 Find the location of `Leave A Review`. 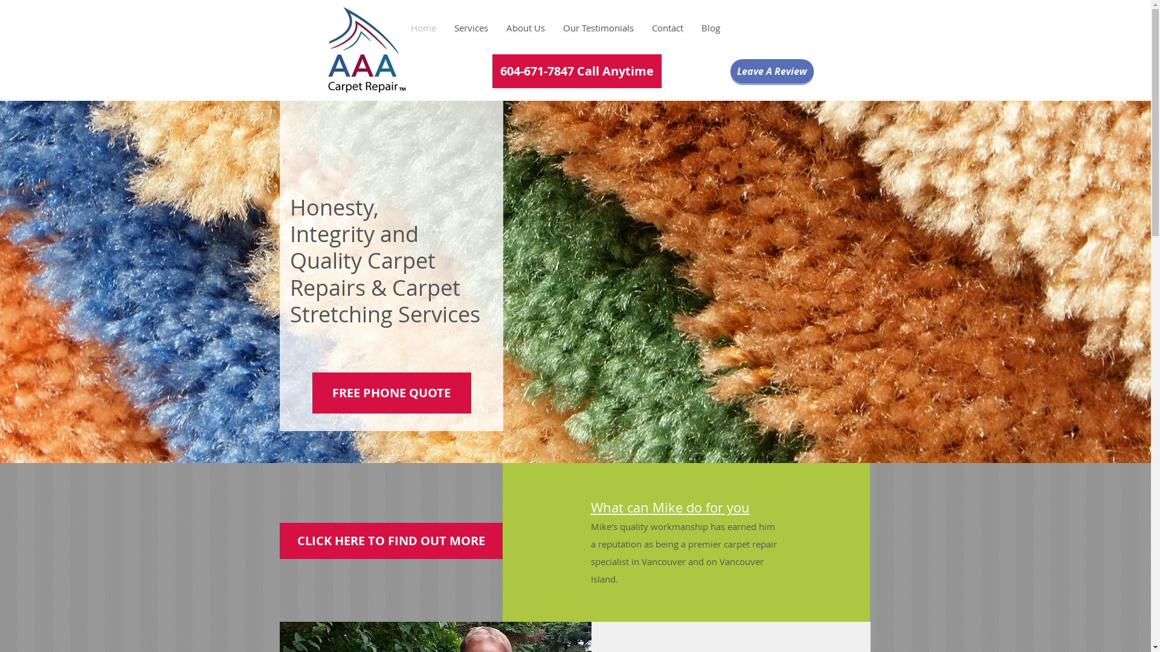

Leave A Review is located at coordinates (772, 71).